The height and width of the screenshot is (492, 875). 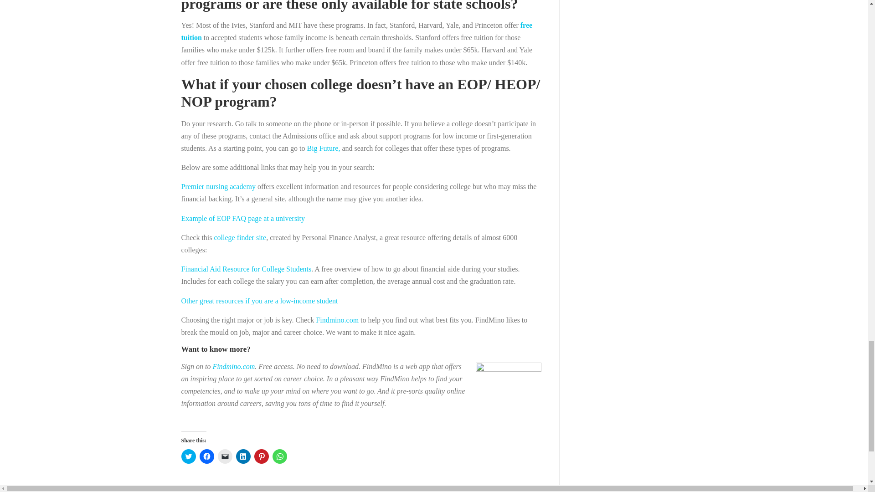 I want to click on Other great resources if you are a low-income student, so click(x=259, y=301).